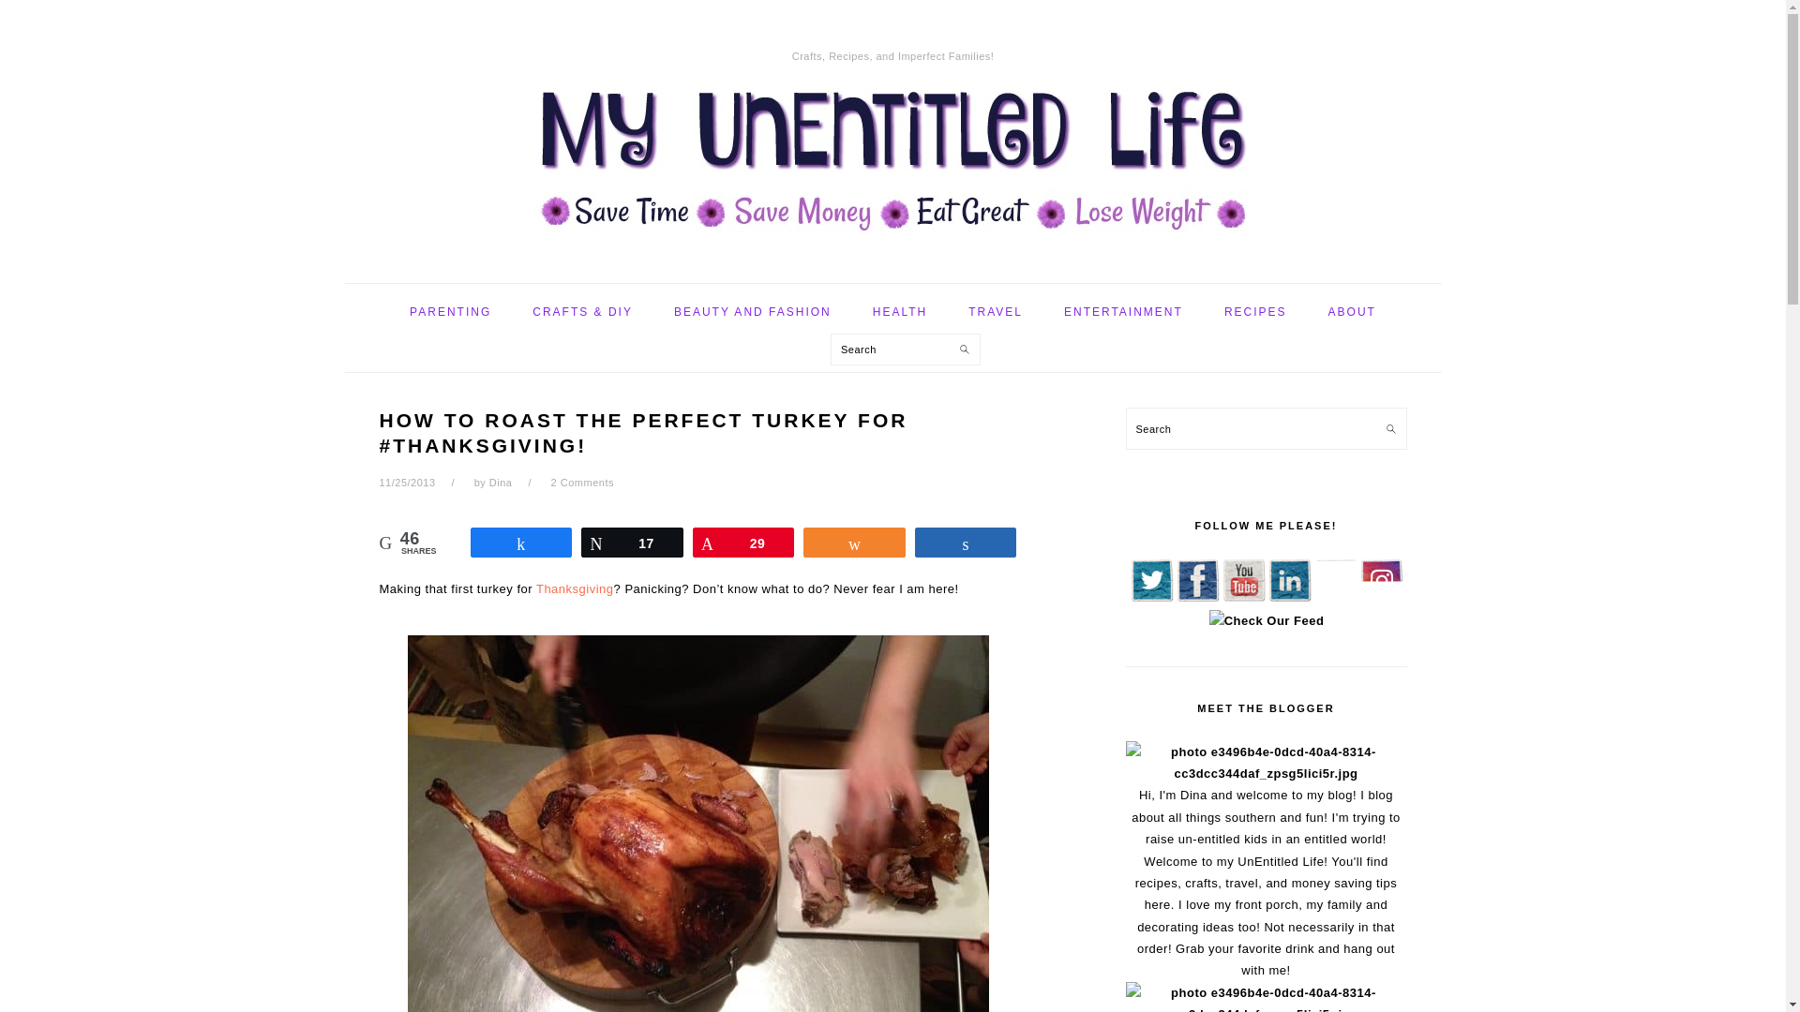  I want to click on Visit Us On Twitter, so click(1151, 598).